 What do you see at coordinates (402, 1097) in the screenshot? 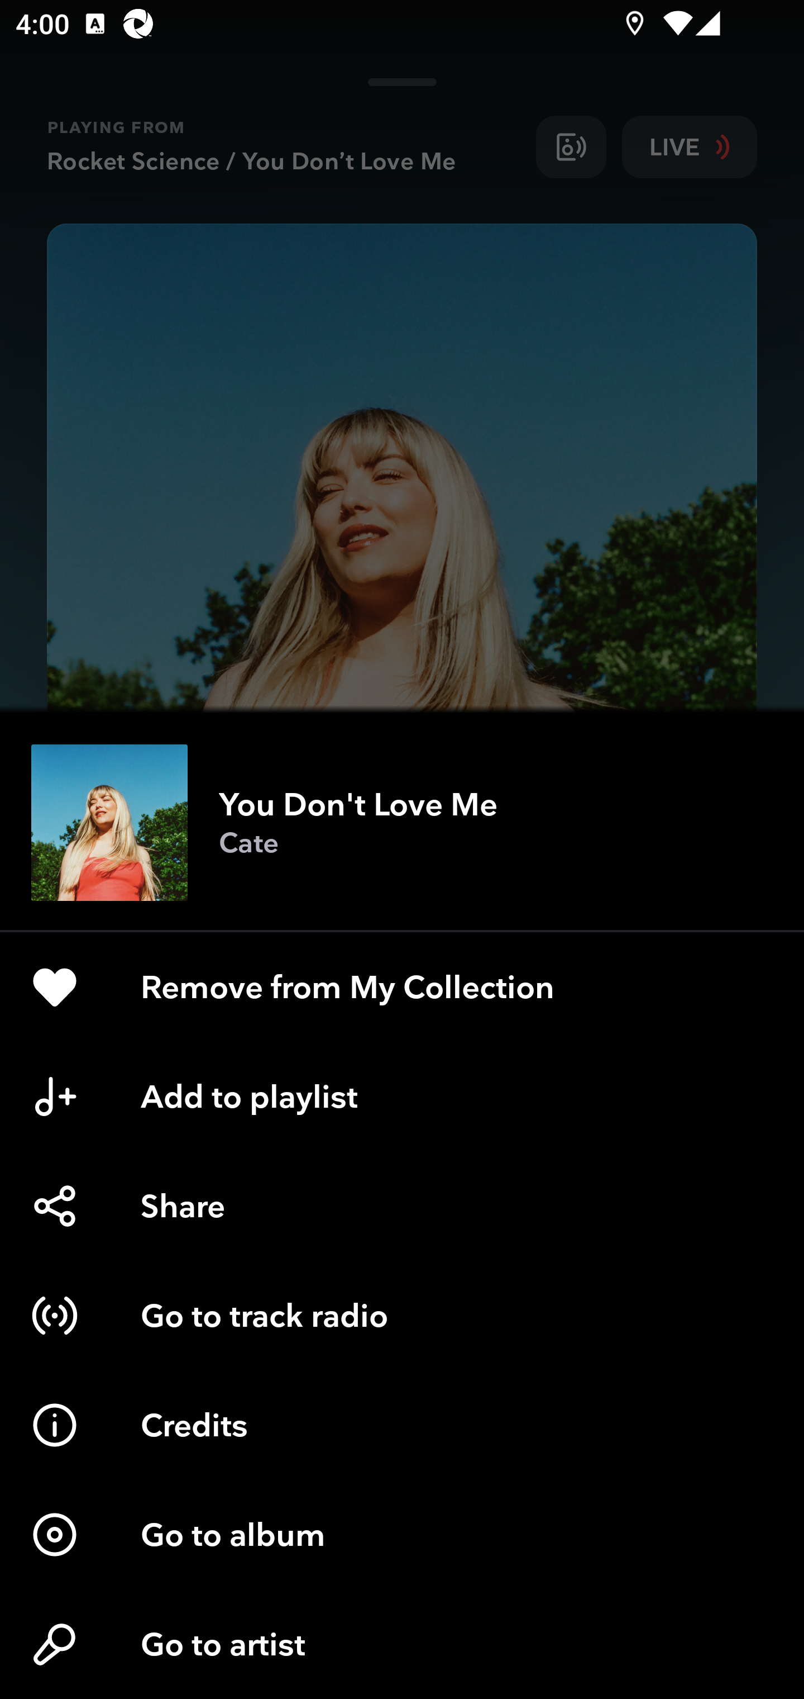
I see `Add to playlist` at bounding box center [402, 1097].